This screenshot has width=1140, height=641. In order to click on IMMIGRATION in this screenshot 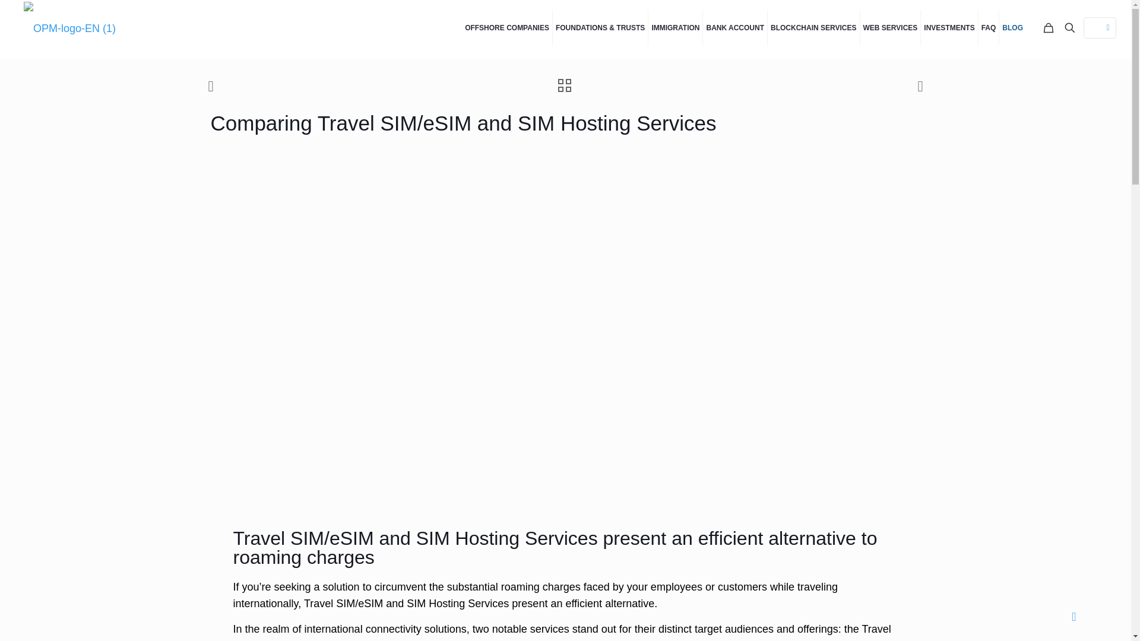, I will do `click(676, 27)`.